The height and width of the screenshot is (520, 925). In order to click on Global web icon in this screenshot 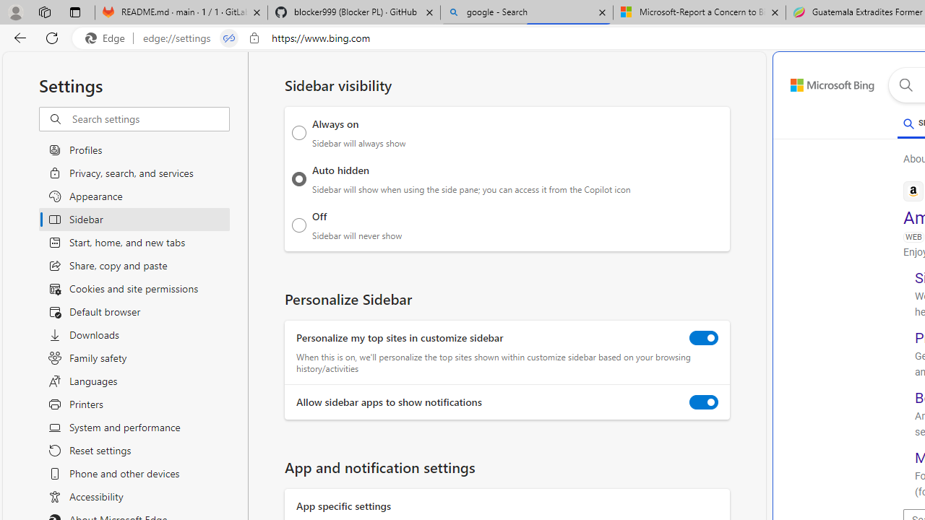, I will do `click(913, 191)`.